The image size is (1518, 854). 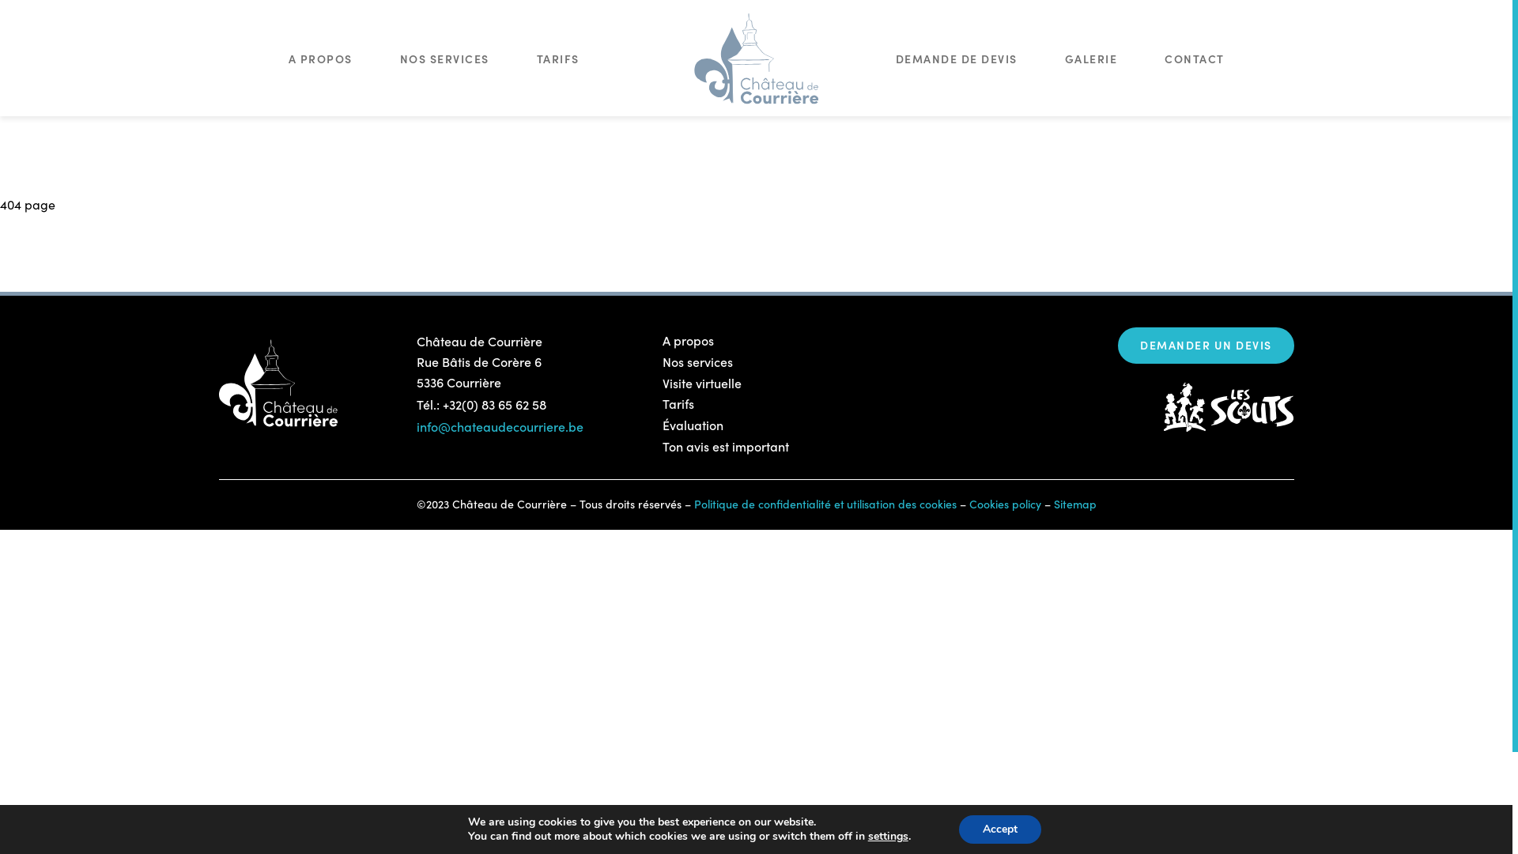 I want to click on Sitemap, so click(x=1074, y=504).